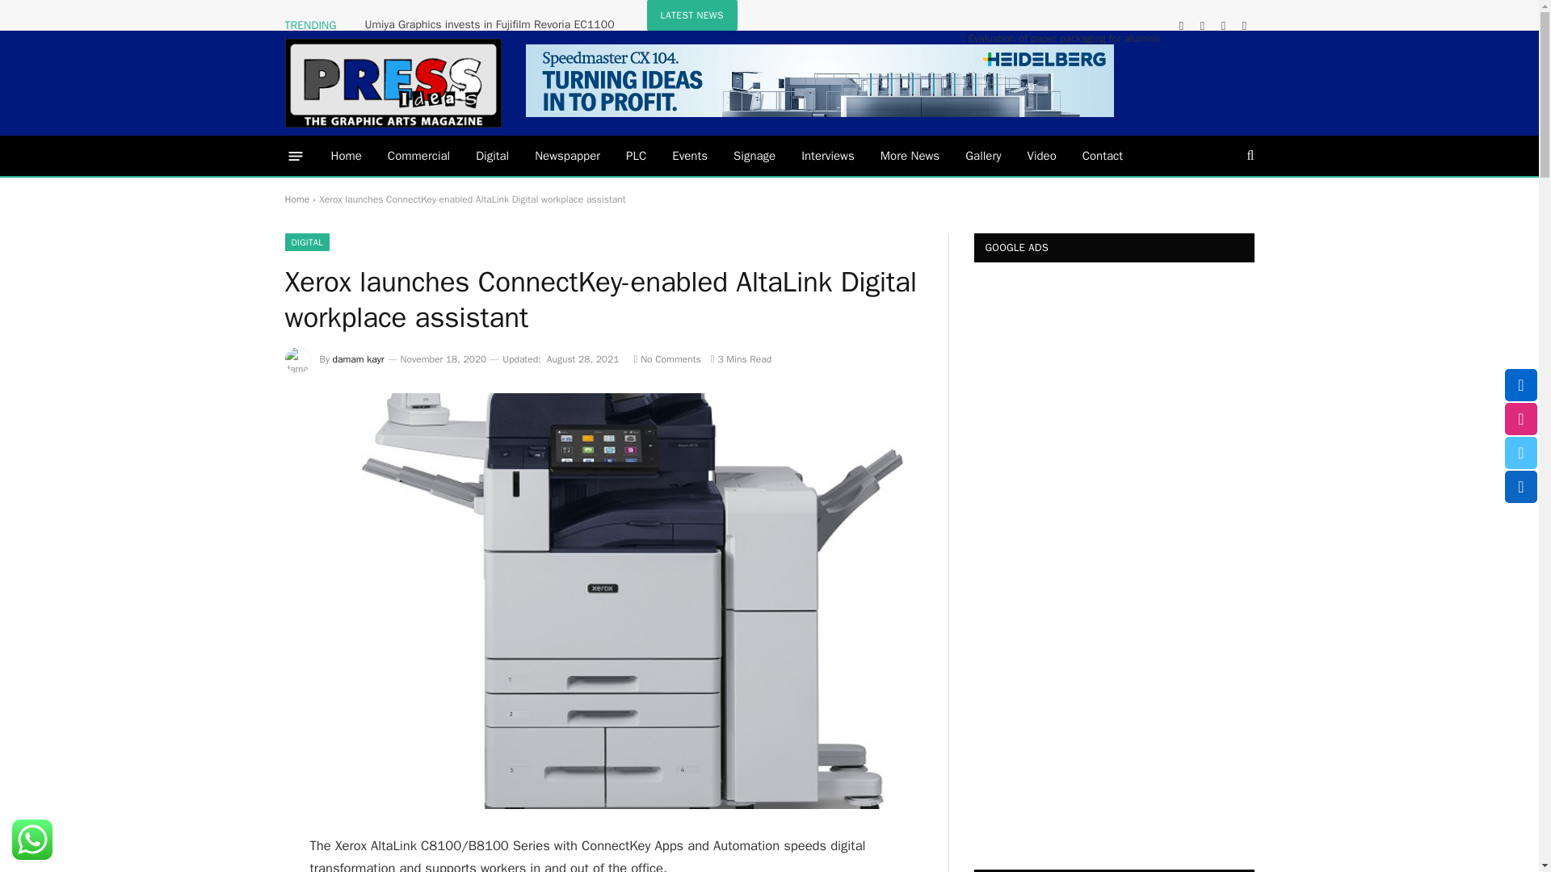 The image size is (1551, 872). What do you see at coordinates (393, 82) in the screenshot?
I see `PRESSIdeas` at bounding box center [393, 82].